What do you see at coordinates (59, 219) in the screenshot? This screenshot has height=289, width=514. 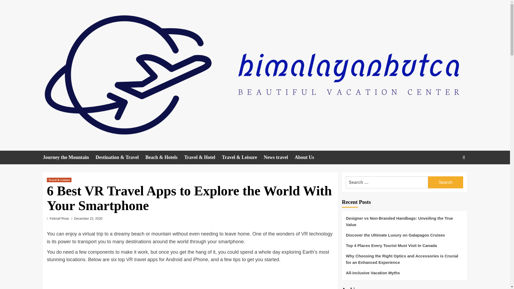 I see `FeliciaF.Rose` at bounding box center [59, 219].